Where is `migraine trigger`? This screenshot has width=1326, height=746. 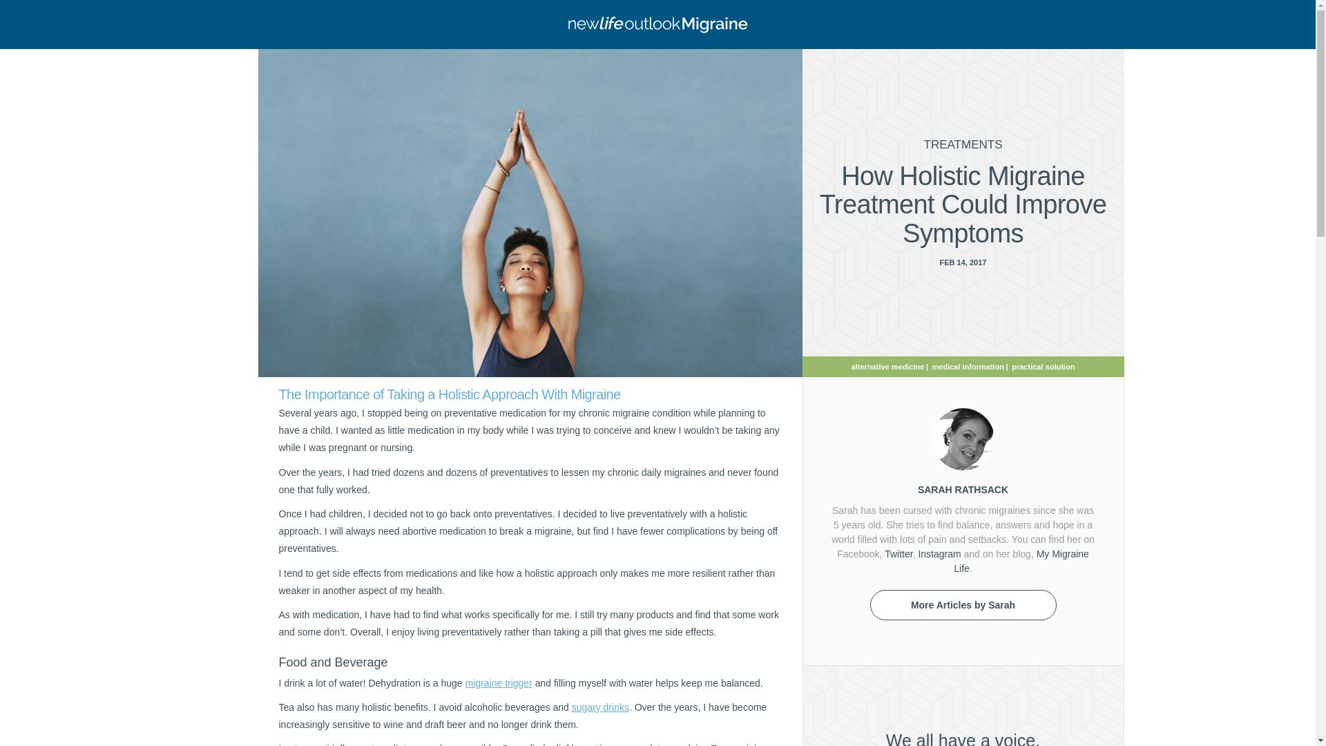
migraine trigger is located at coordinates (499, 682).